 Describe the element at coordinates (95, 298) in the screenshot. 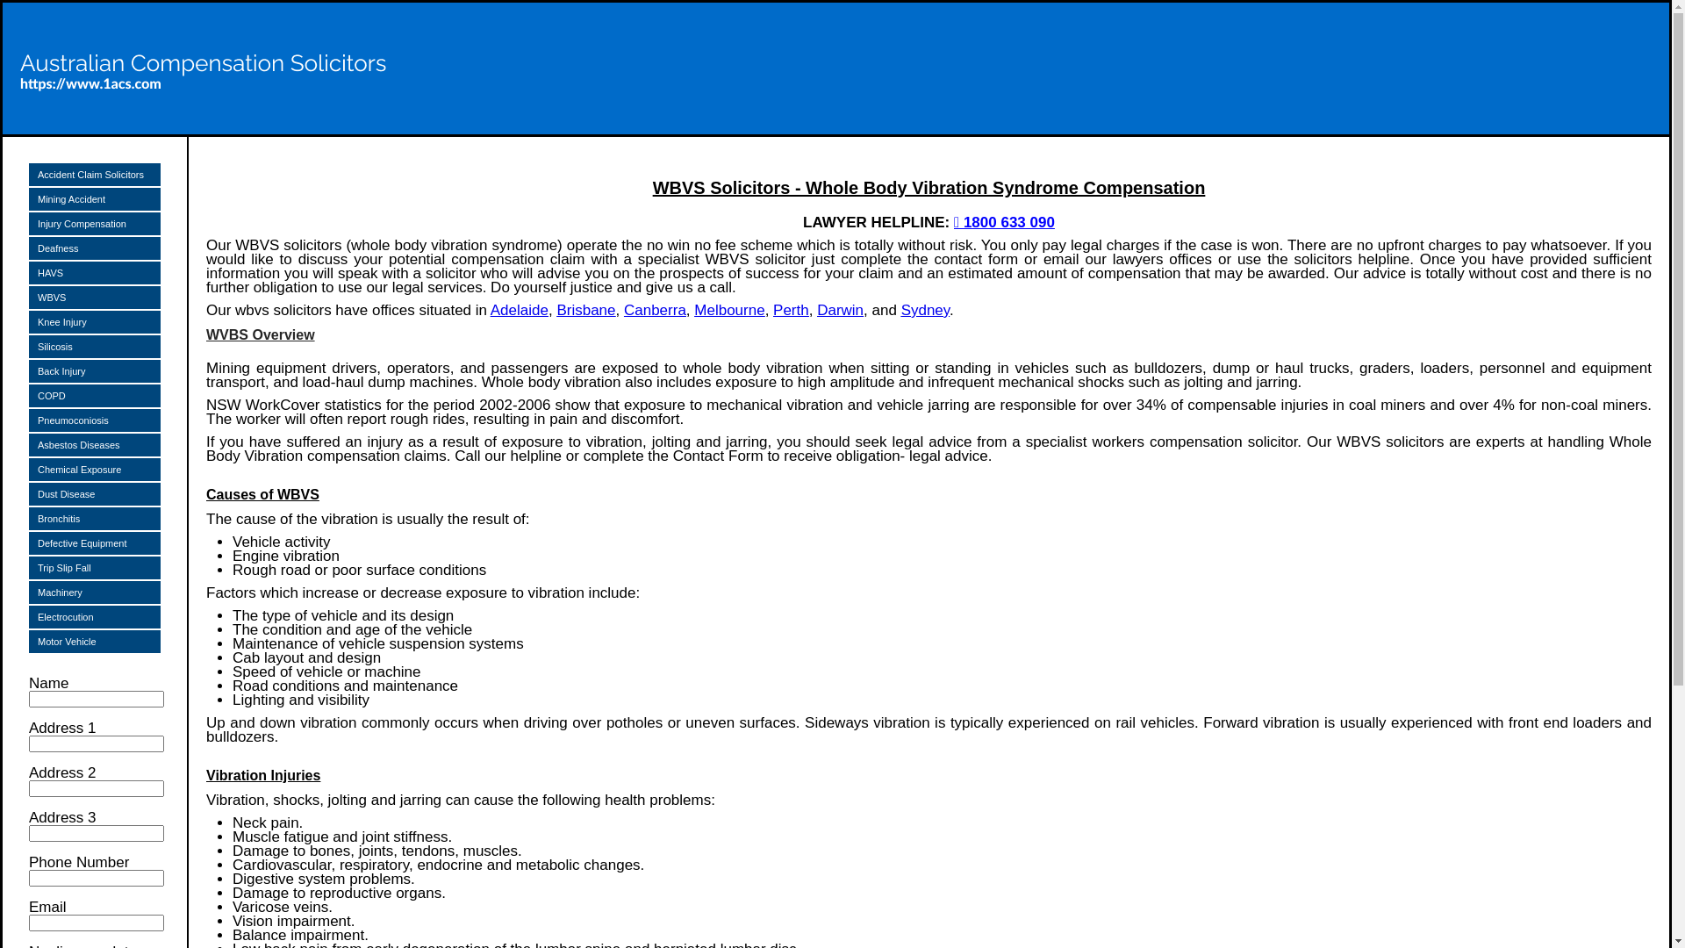

I see `WBVS` at that location.